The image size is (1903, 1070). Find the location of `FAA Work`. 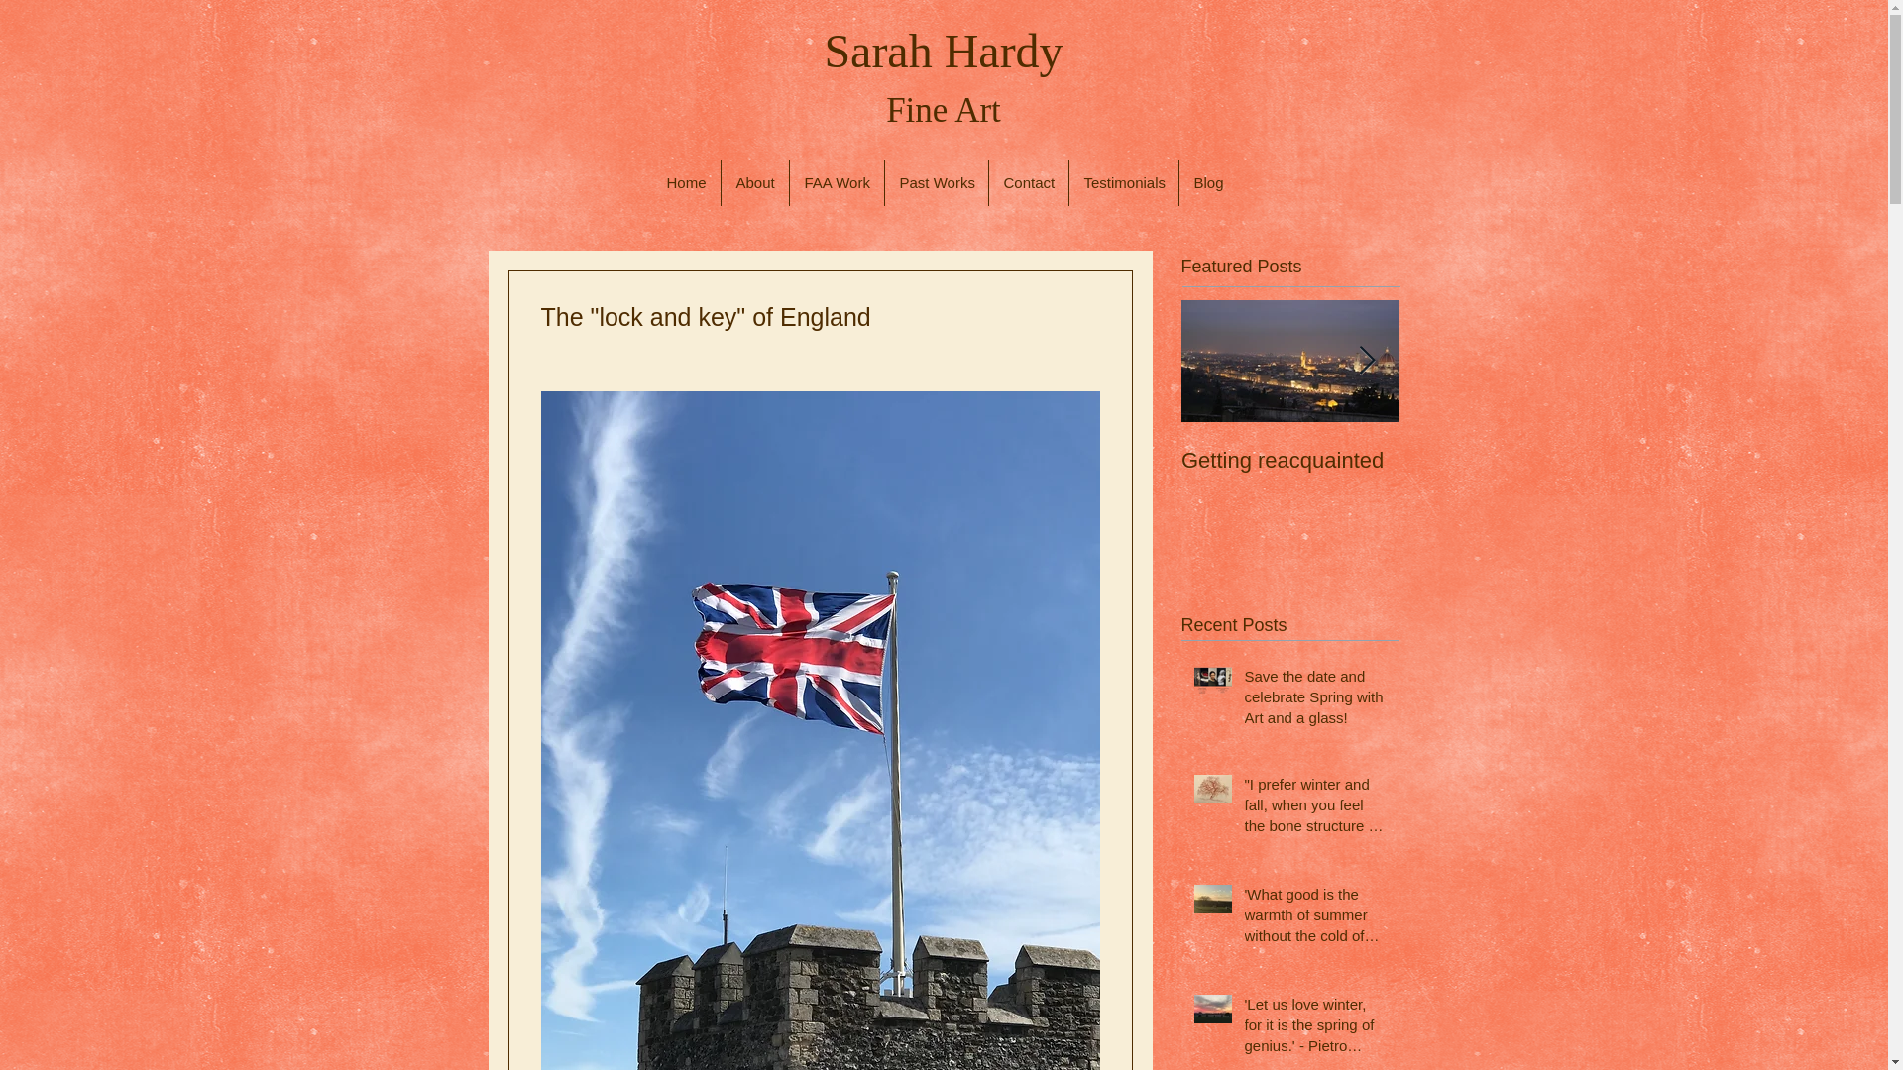

FAA Work is located at coordinates (836, 183).